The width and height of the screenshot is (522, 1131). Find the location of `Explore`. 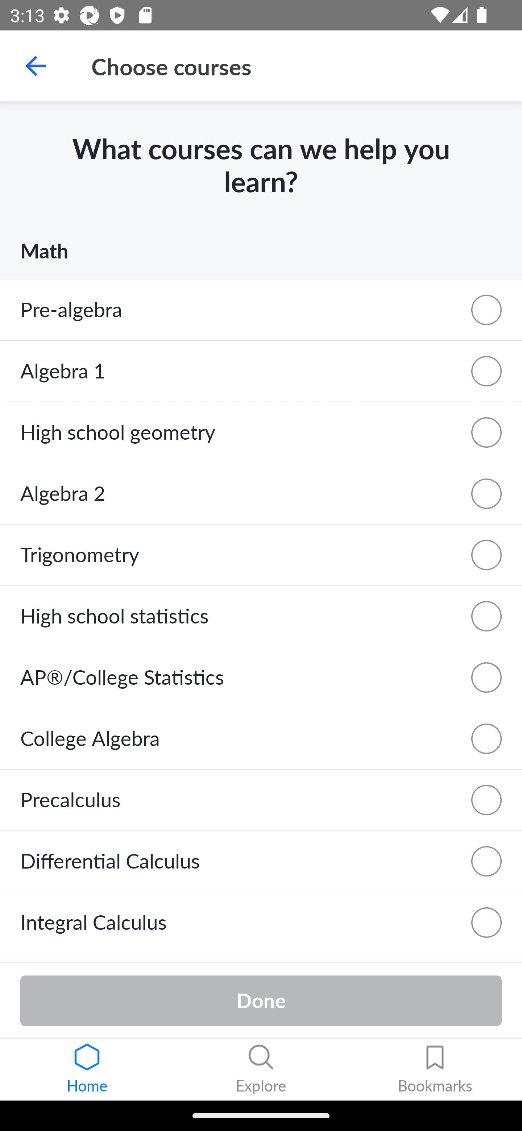

Explore is located at coordinates (261, 1070).